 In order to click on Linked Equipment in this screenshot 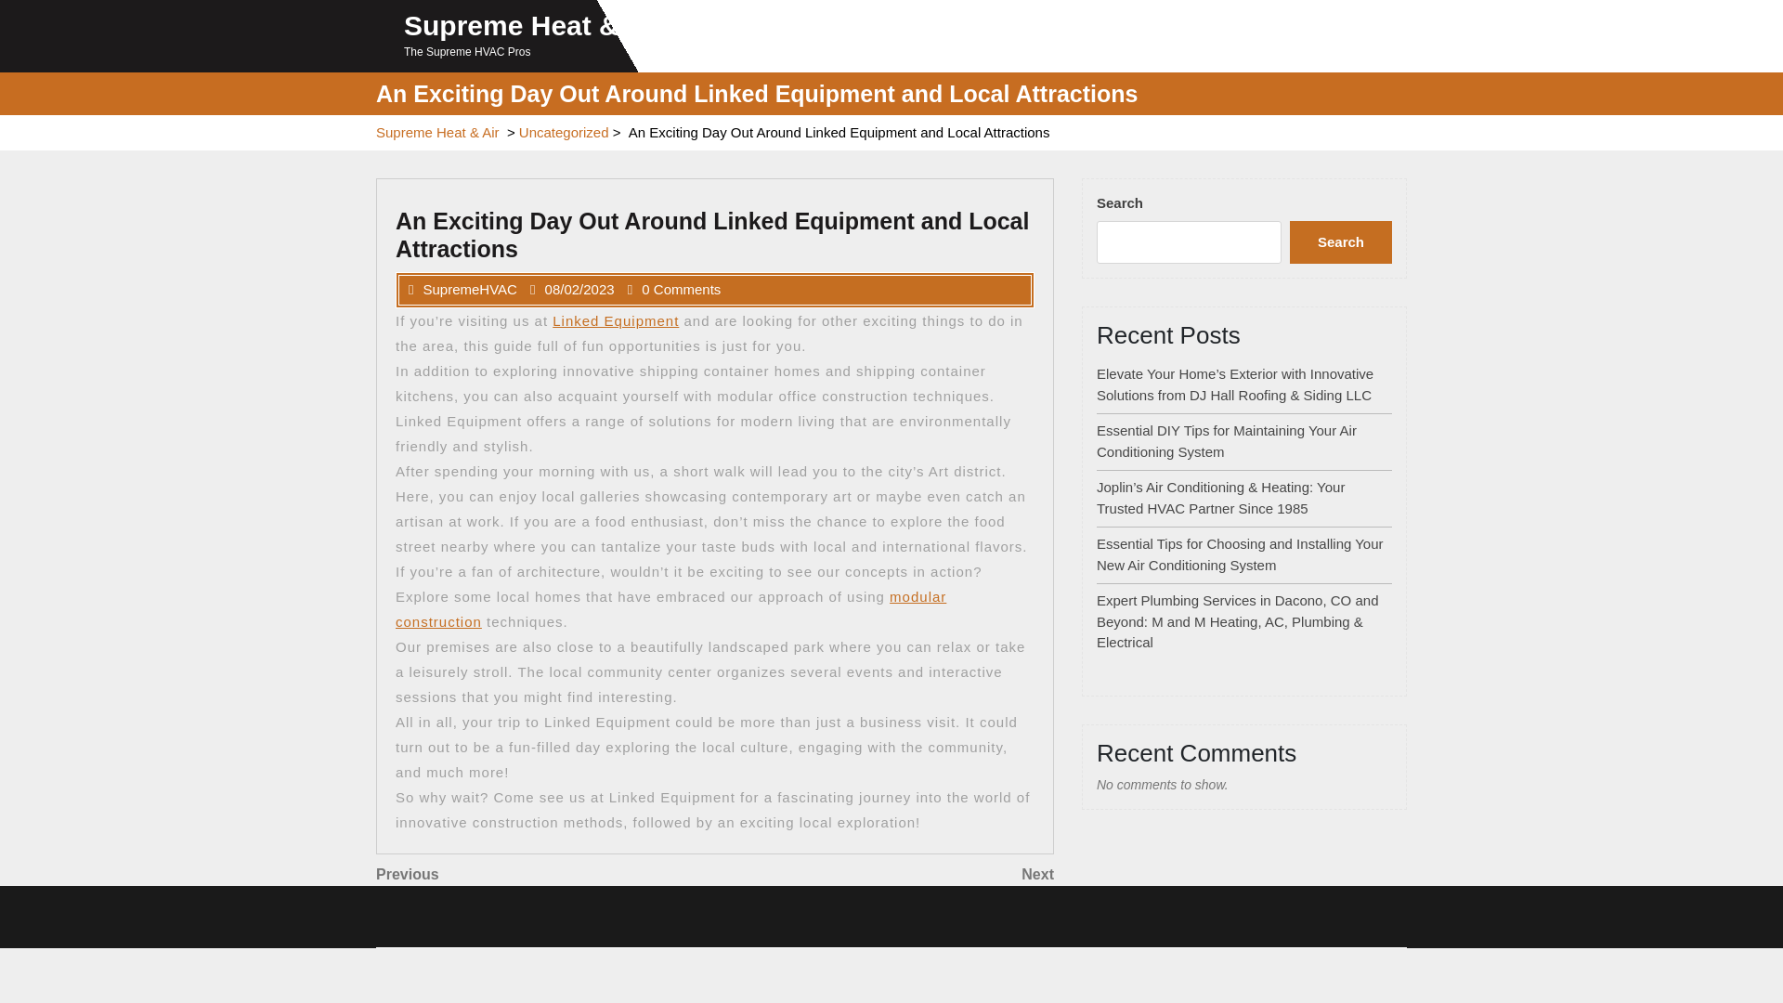, I will do `click(564, 133)`.